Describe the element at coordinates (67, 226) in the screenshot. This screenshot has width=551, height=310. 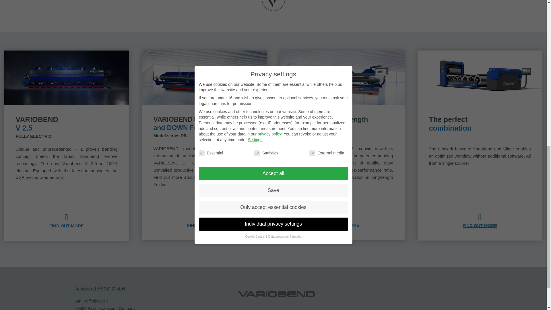
I see `Variobend V2.5` at that location.